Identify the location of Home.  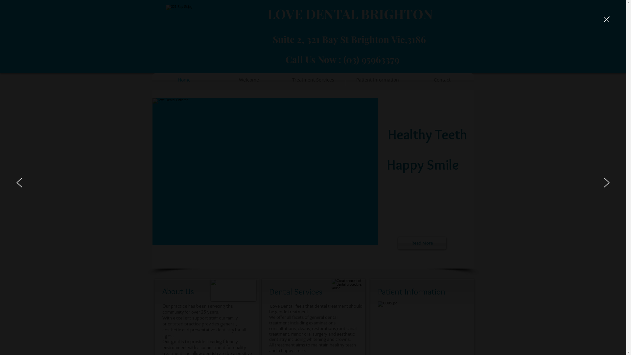
(184, 80).